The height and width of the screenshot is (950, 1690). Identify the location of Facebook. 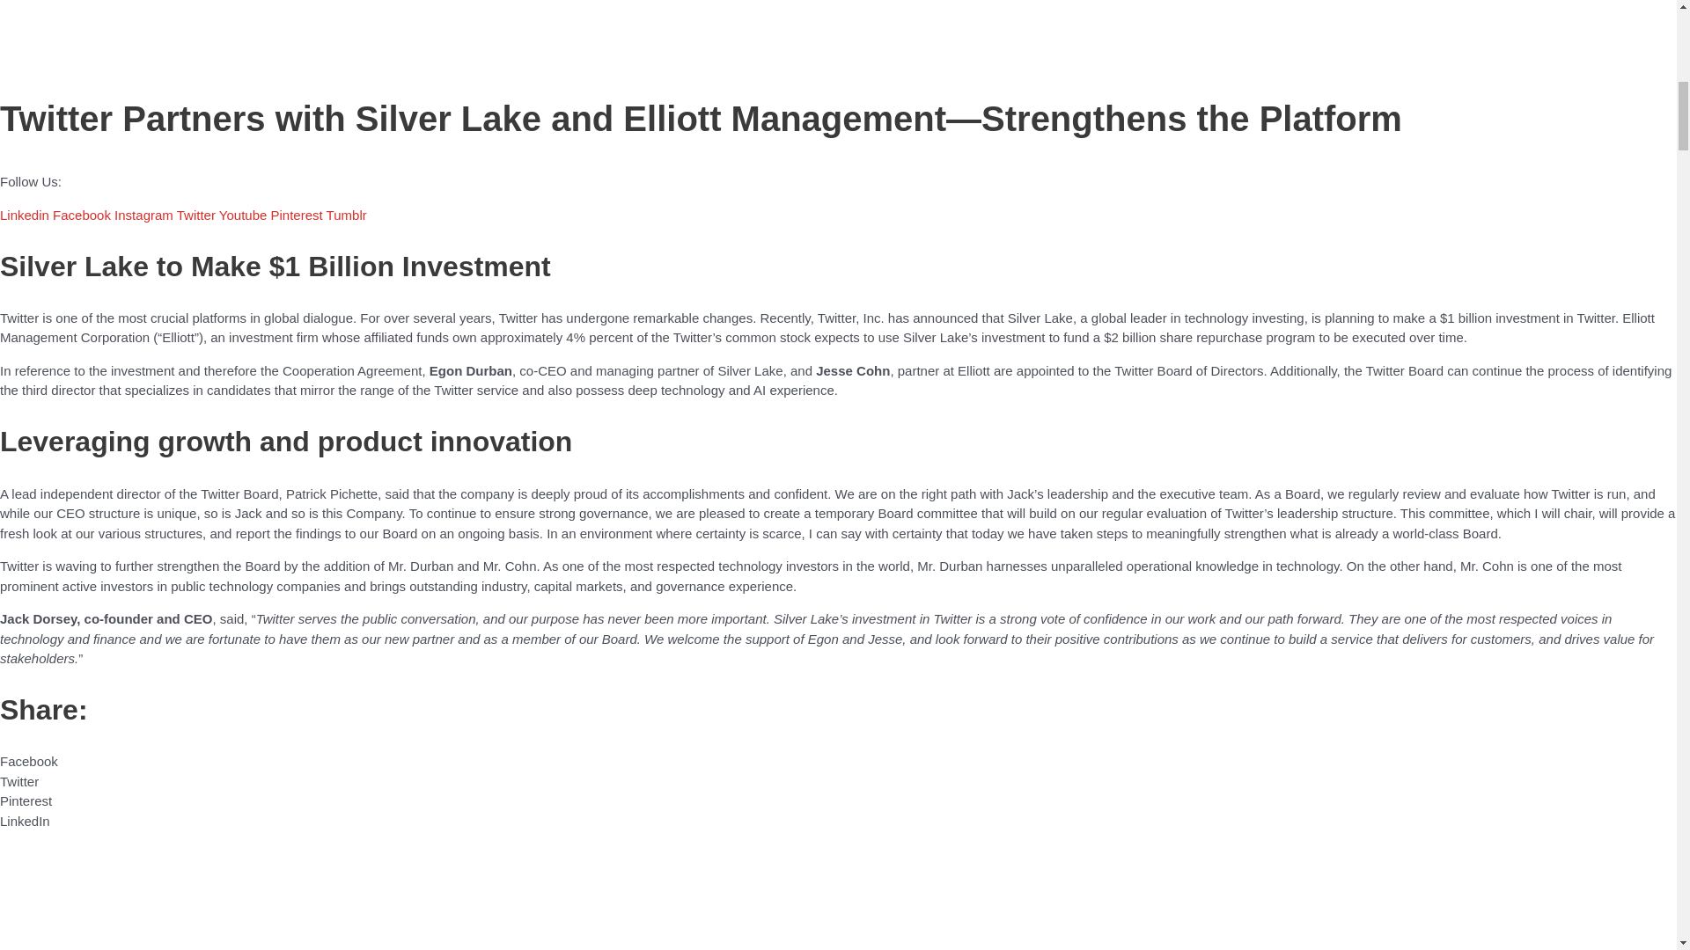
(83, 215).